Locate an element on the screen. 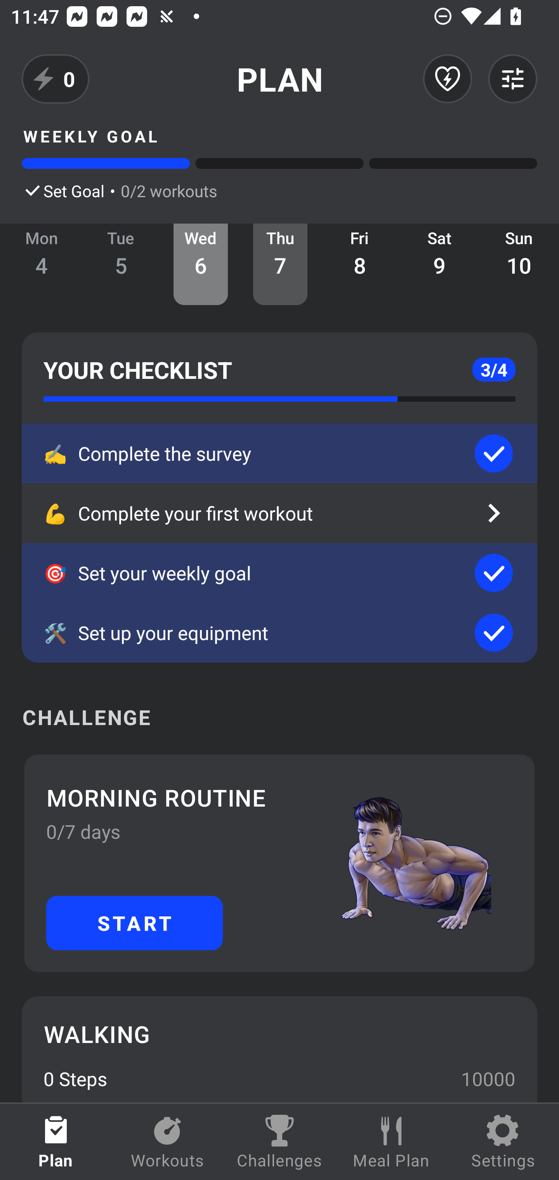 The width and height of the screenshot is (559, 1180). Wed 6 is located at coordinates (201, 264).